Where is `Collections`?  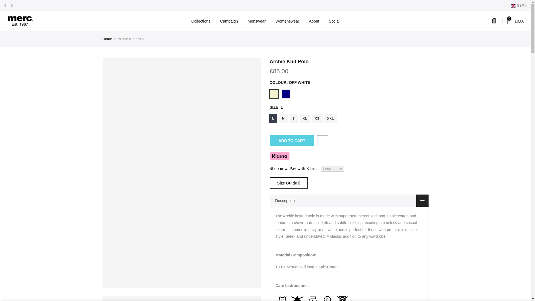
Collections is located at coordinates (201, 21).